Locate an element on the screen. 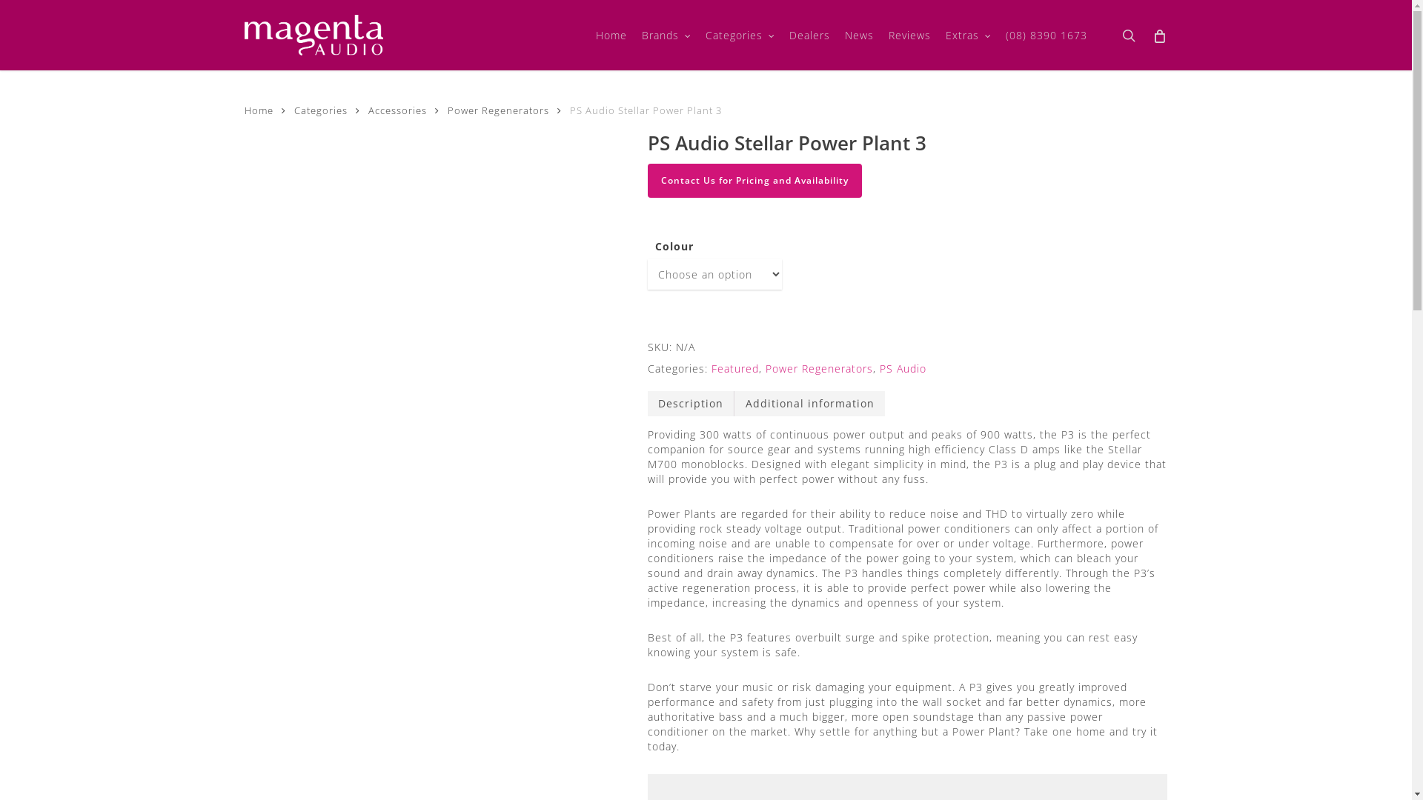  Brands is located at coordinates (666, 36).